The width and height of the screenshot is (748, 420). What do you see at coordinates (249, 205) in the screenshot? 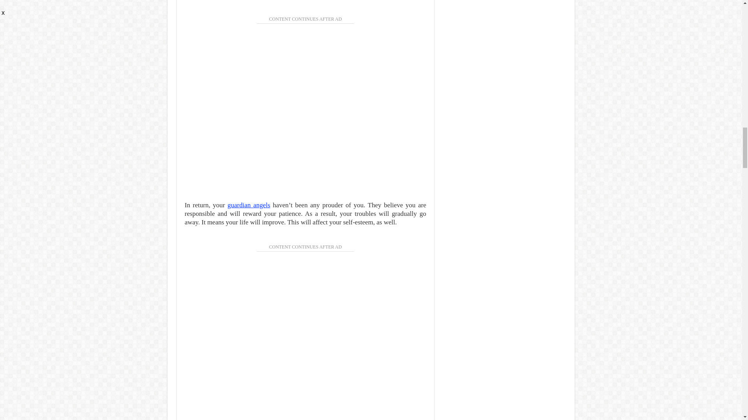
I see `guardian angels` at bounding box center [249, 205].